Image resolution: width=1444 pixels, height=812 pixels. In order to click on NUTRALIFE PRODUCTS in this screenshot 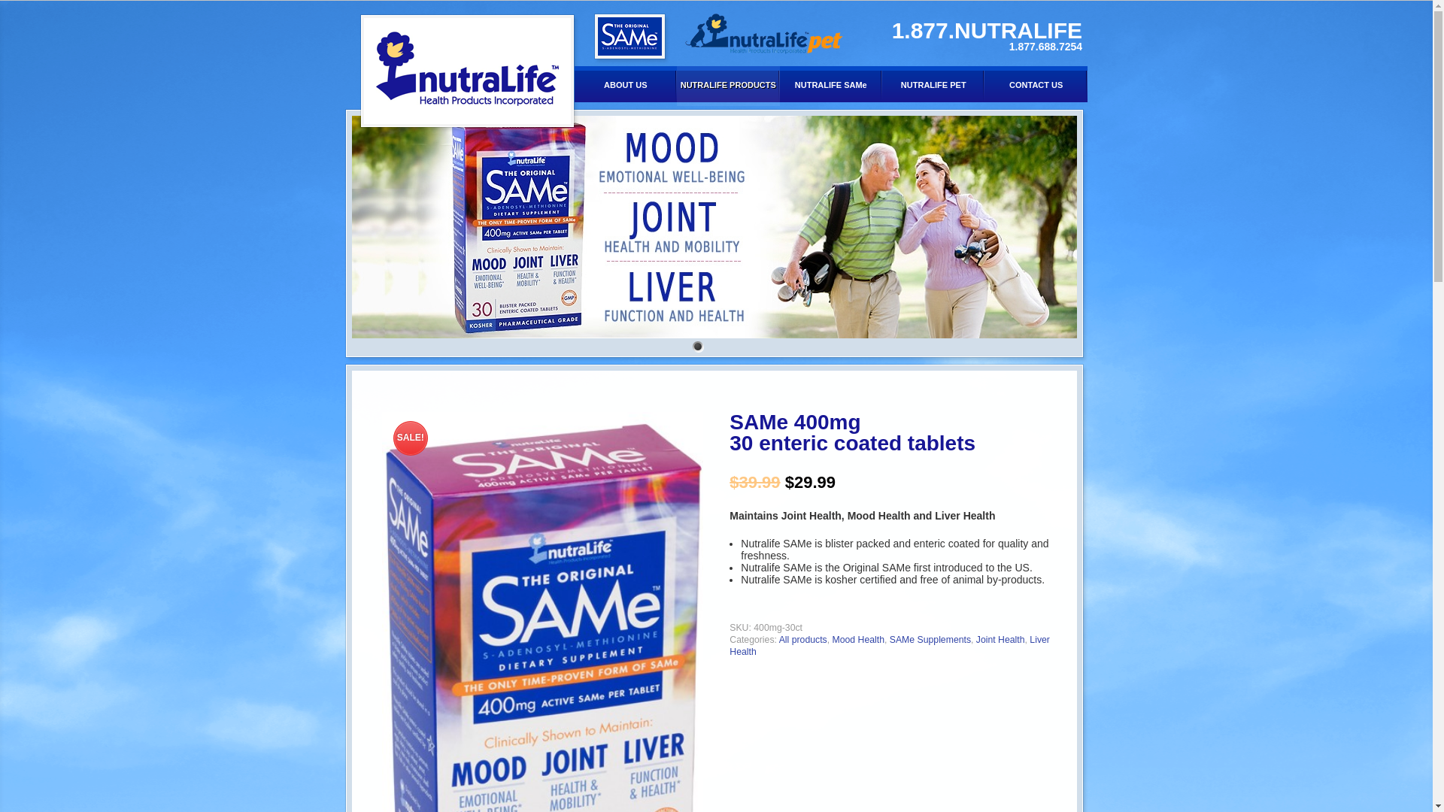, I will do `click(728, 86)`.